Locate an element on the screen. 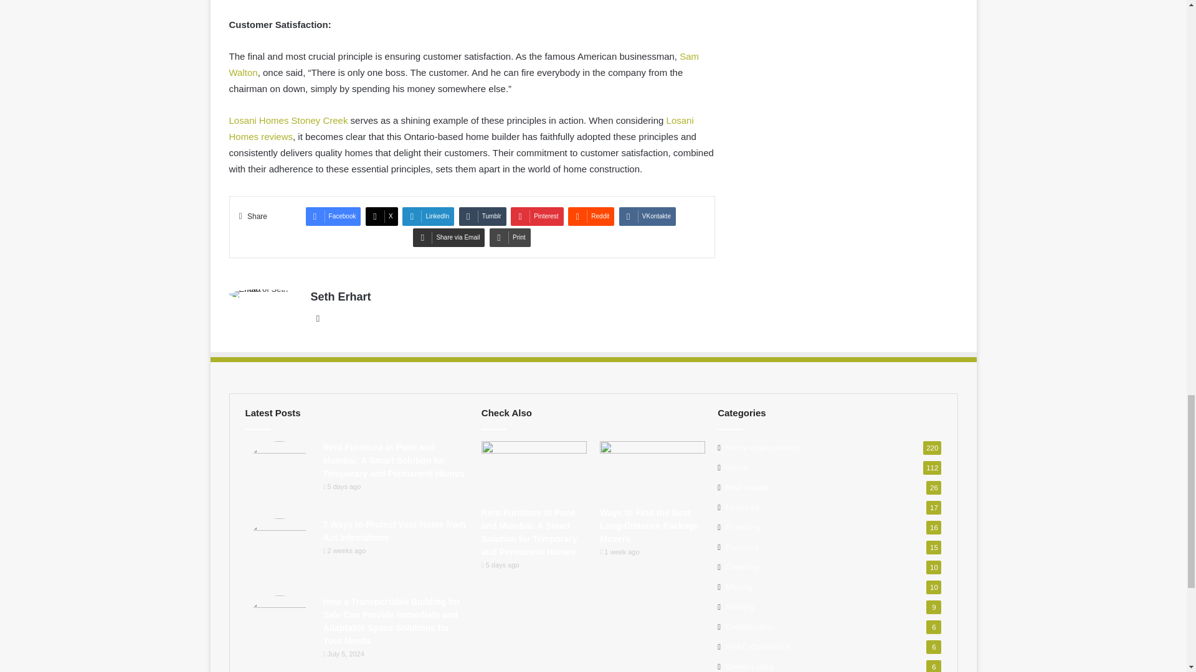  Losani Homes reviews is located at coordinates (461, 128).